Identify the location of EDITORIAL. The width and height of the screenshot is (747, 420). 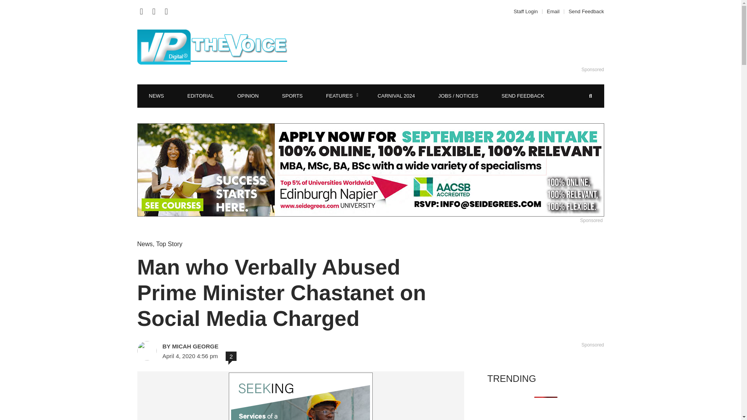
(200, 96).